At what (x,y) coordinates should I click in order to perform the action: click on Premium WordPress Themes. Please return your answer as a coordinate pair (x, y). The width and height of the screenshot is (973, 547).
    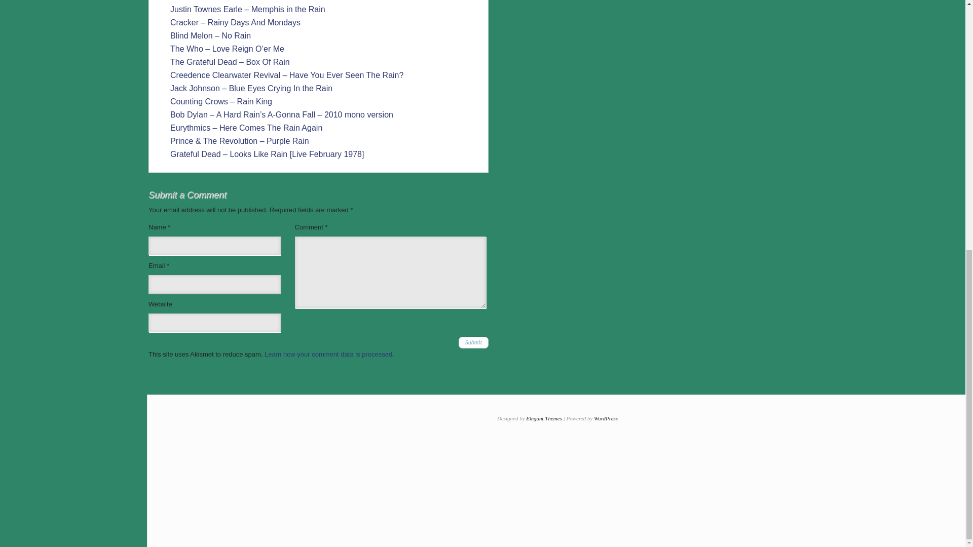
    Looking at the image, I should click on (544, 418).